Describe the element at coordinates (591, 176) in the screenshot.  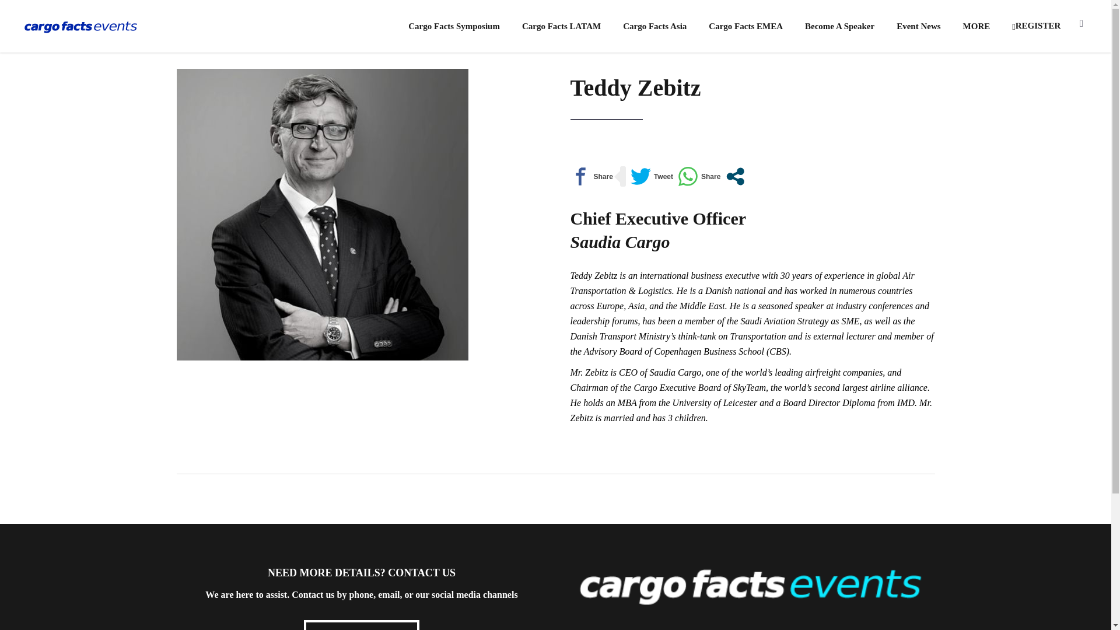
I see `Share on Facebook` at that location.